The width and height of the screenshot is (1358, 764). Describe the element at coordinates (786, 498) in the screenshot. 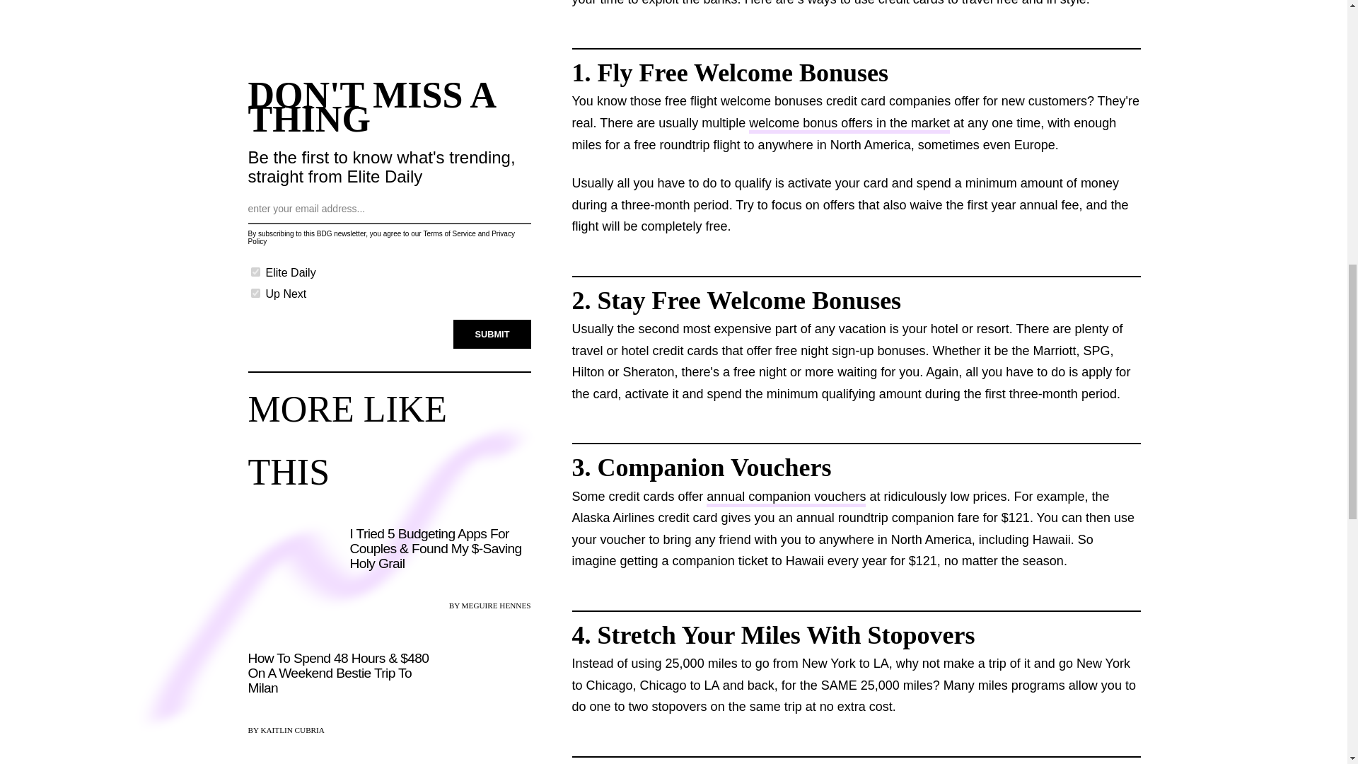

I see `annual companion vouchers` at that location.